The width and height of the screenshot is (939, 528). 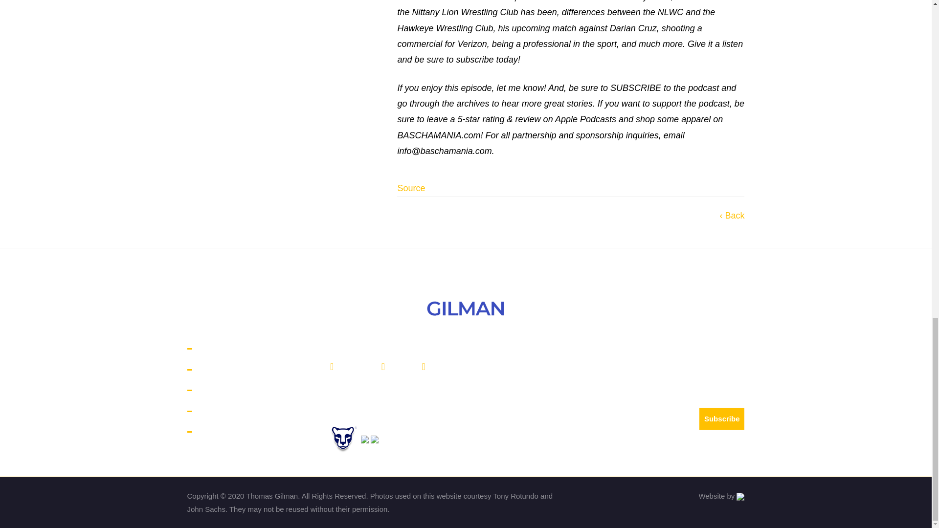 I want to click on Subscribe, so click(x=722, y=418).